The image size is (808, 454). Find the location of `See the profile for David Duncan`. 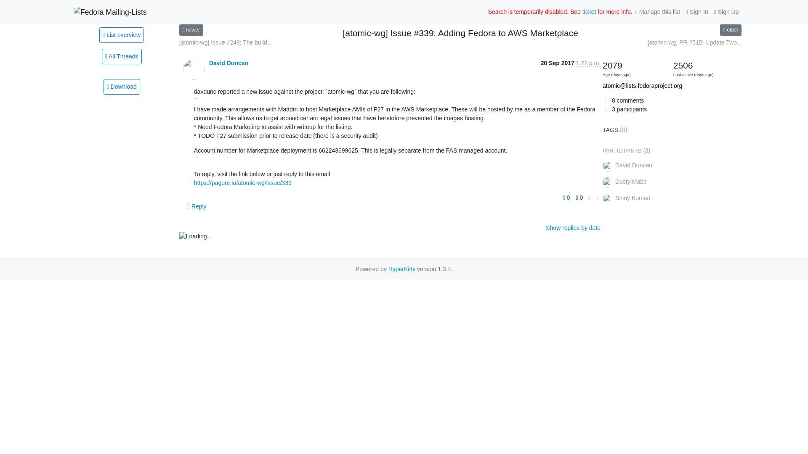

See the profile for David Duncan is located at coordinates (229, 63).